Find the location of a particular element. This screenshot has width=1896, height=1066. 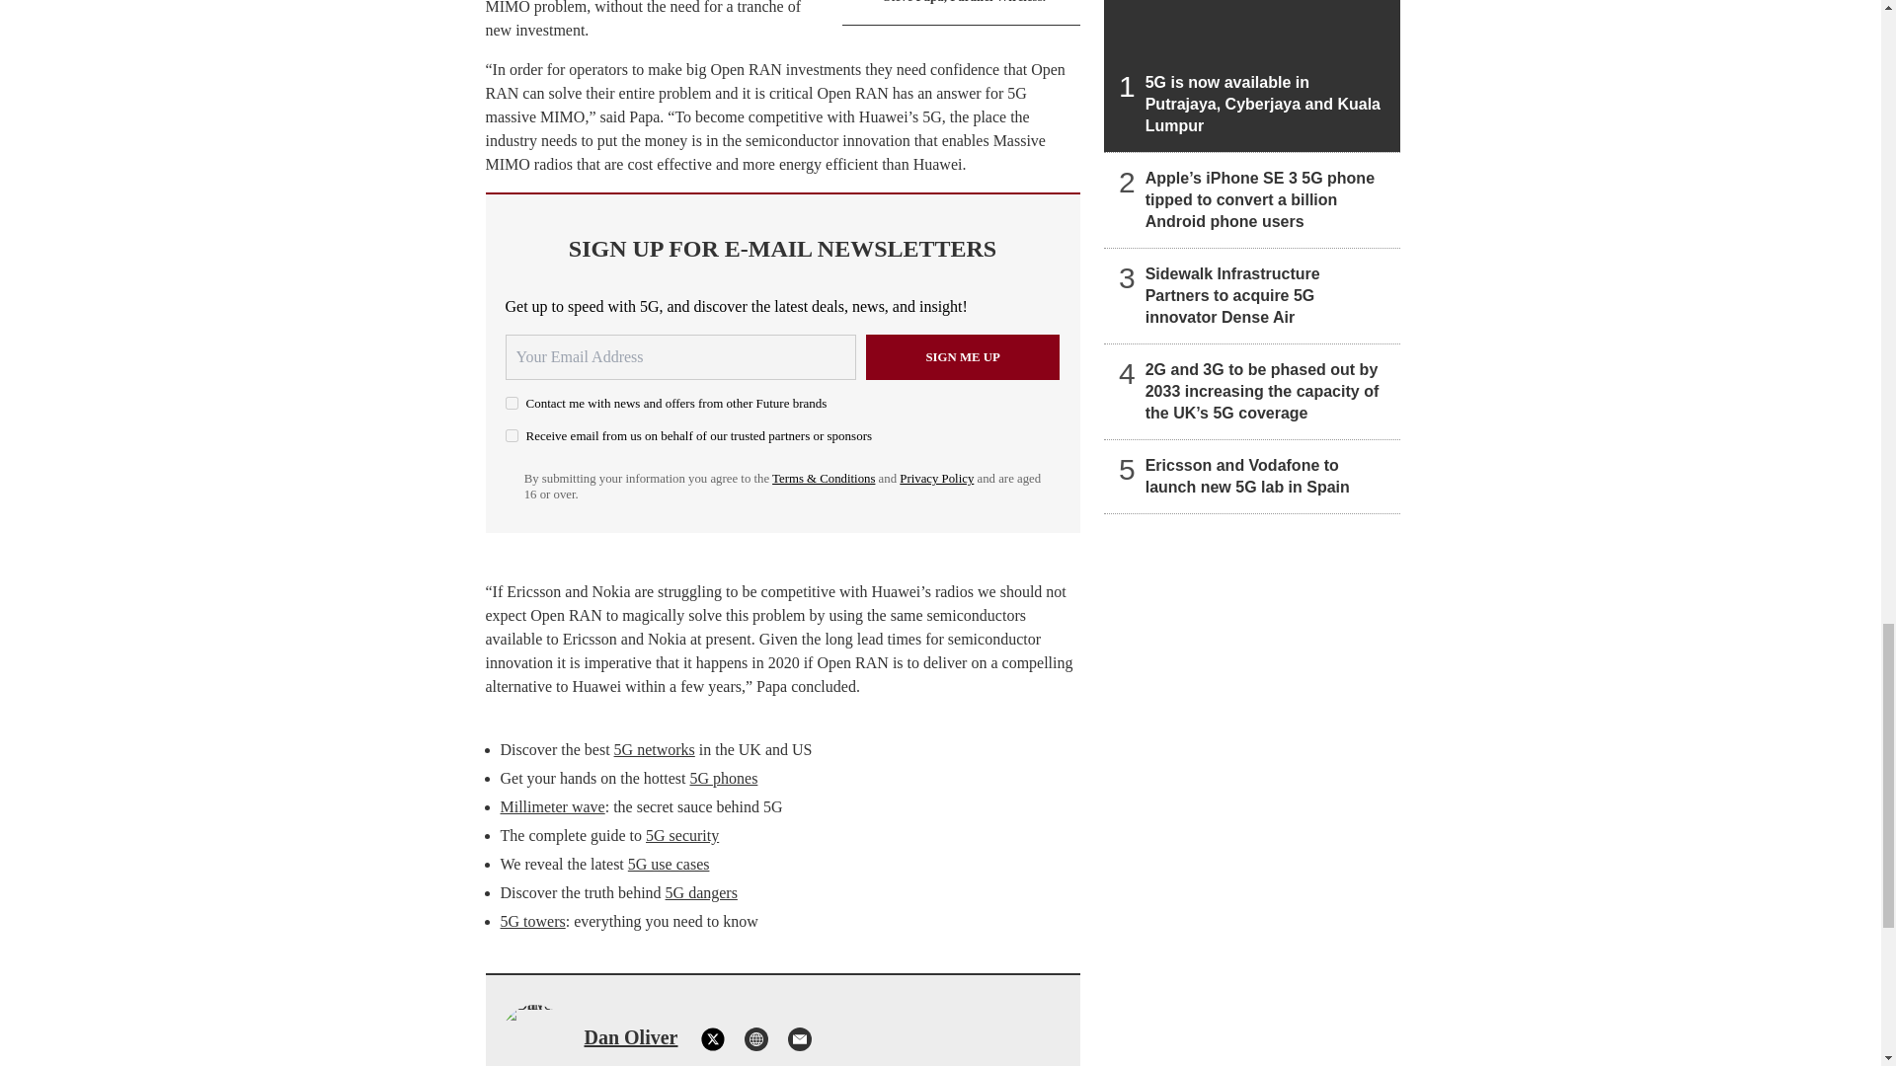

Sign me up is located at coordinates (963, 357).